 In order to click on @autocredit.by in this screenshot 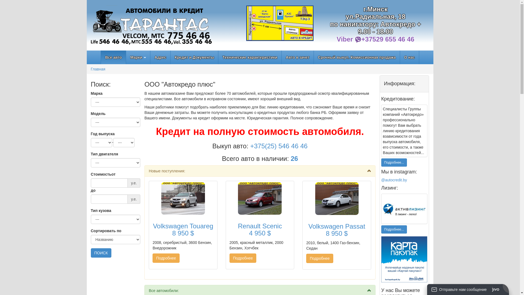, I will do `click(394, 180)`.